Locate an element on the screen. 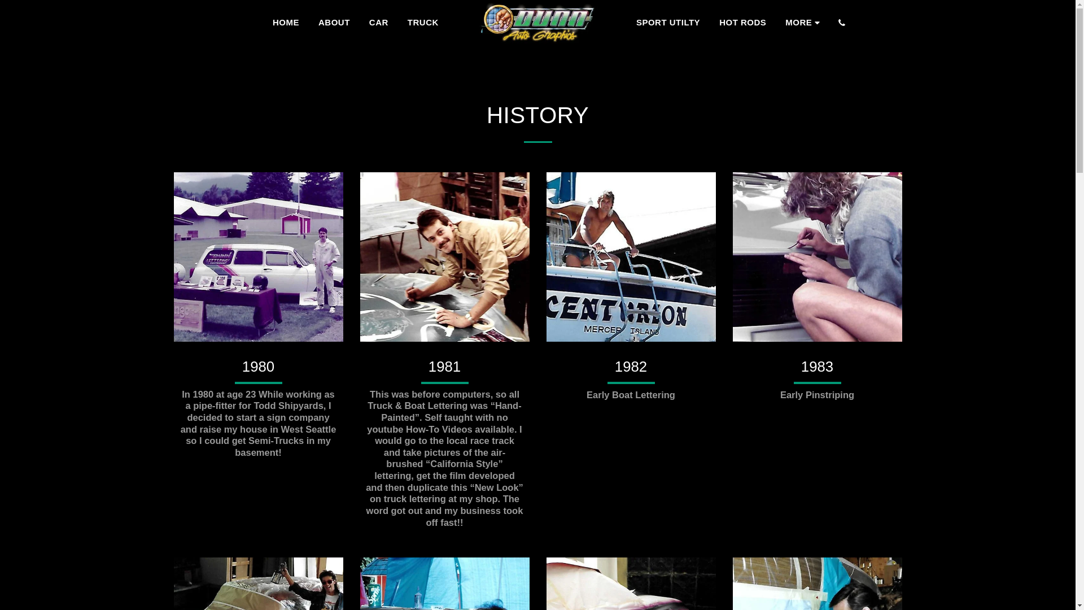 This screenshot has width=1084, height=610. HOT RODS is located at coordinates (742, 23).